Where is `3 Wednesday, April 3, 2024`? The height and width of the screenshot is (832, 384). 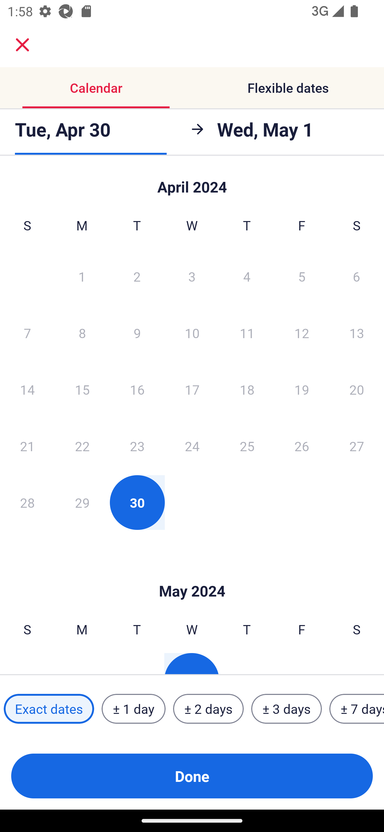
3 Wednesday, April 3, 2024 is located at coordinates (192, 276).